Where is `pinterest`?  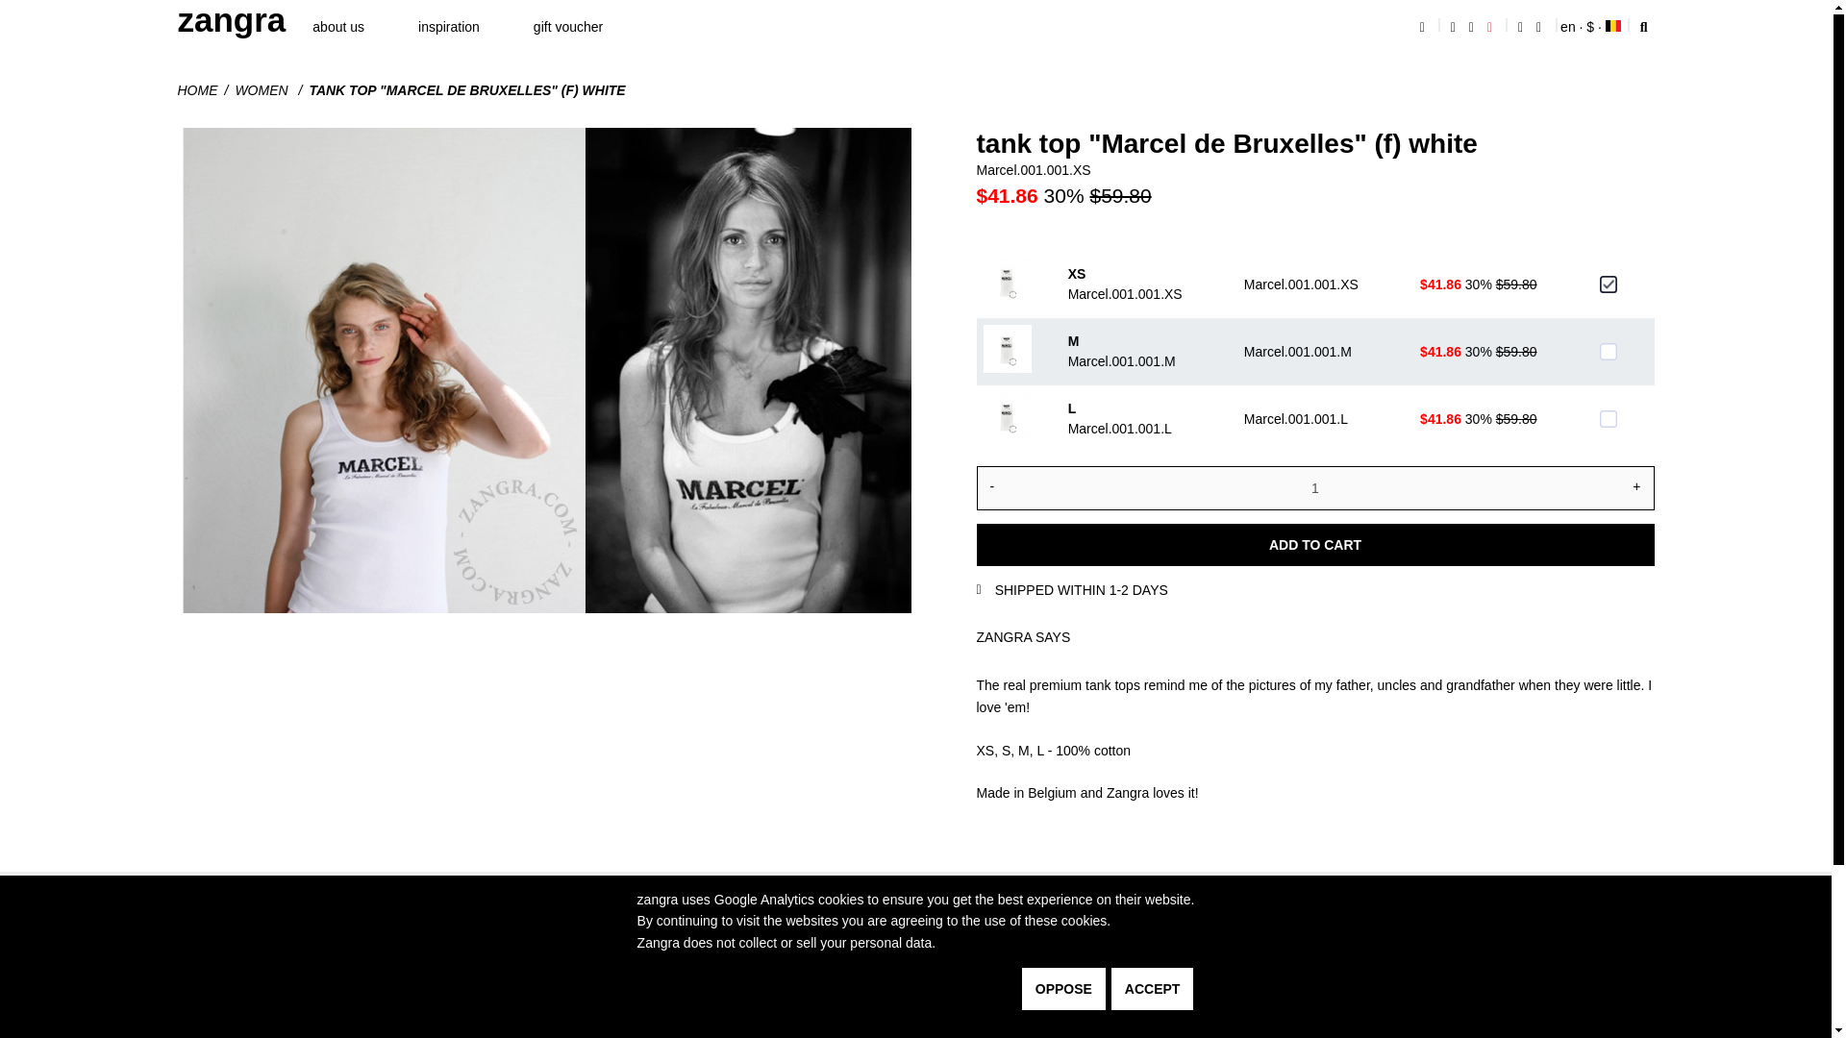 pinterest is located at coordinates (1750, 1008).